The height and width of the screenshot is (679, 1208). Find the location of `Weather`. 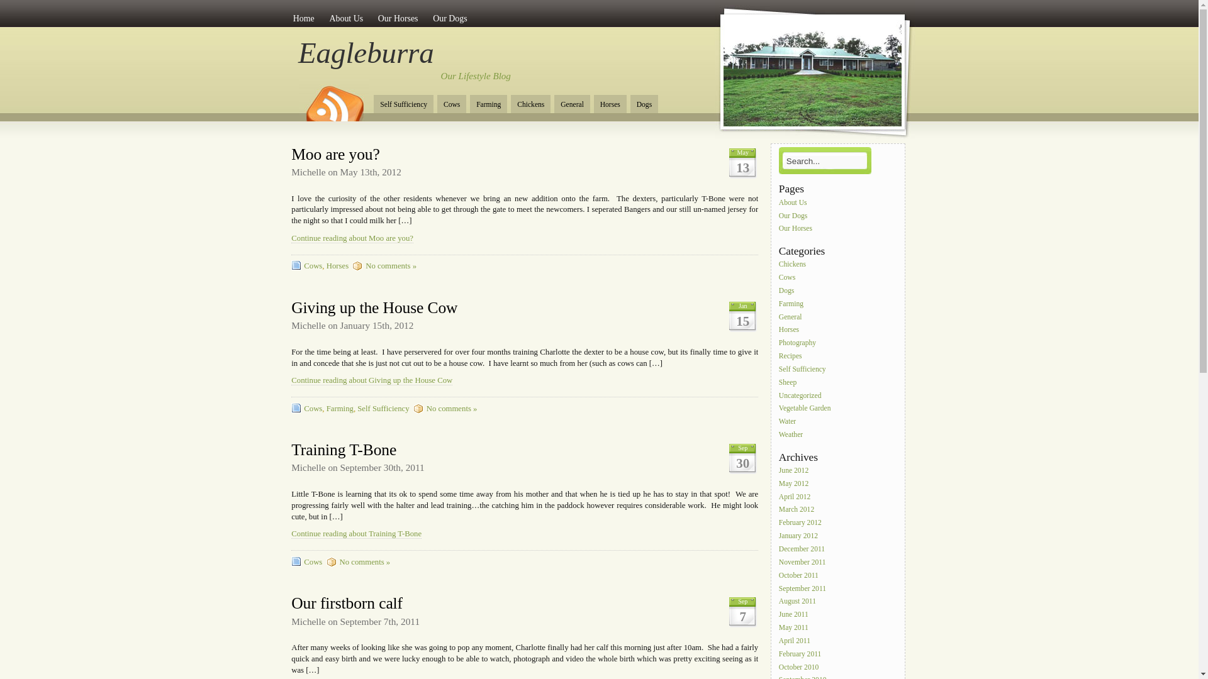

Weather is located at coordinates (791, 435).